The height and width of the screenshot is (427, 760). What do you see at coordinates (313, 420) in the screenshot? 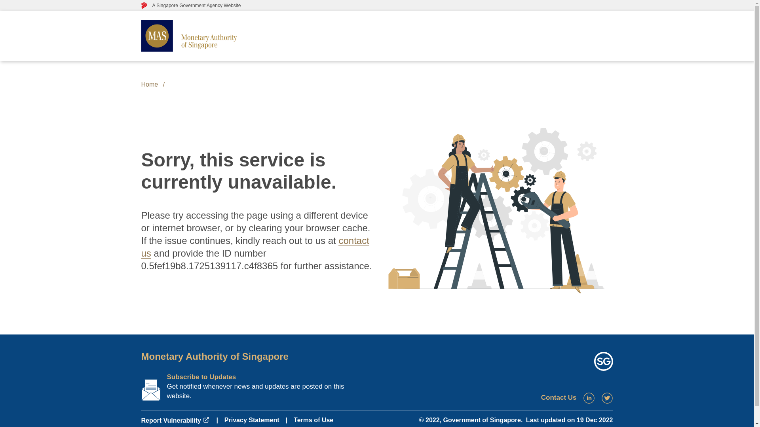
I see `Terms of Use` at bounding box center [313, 420].